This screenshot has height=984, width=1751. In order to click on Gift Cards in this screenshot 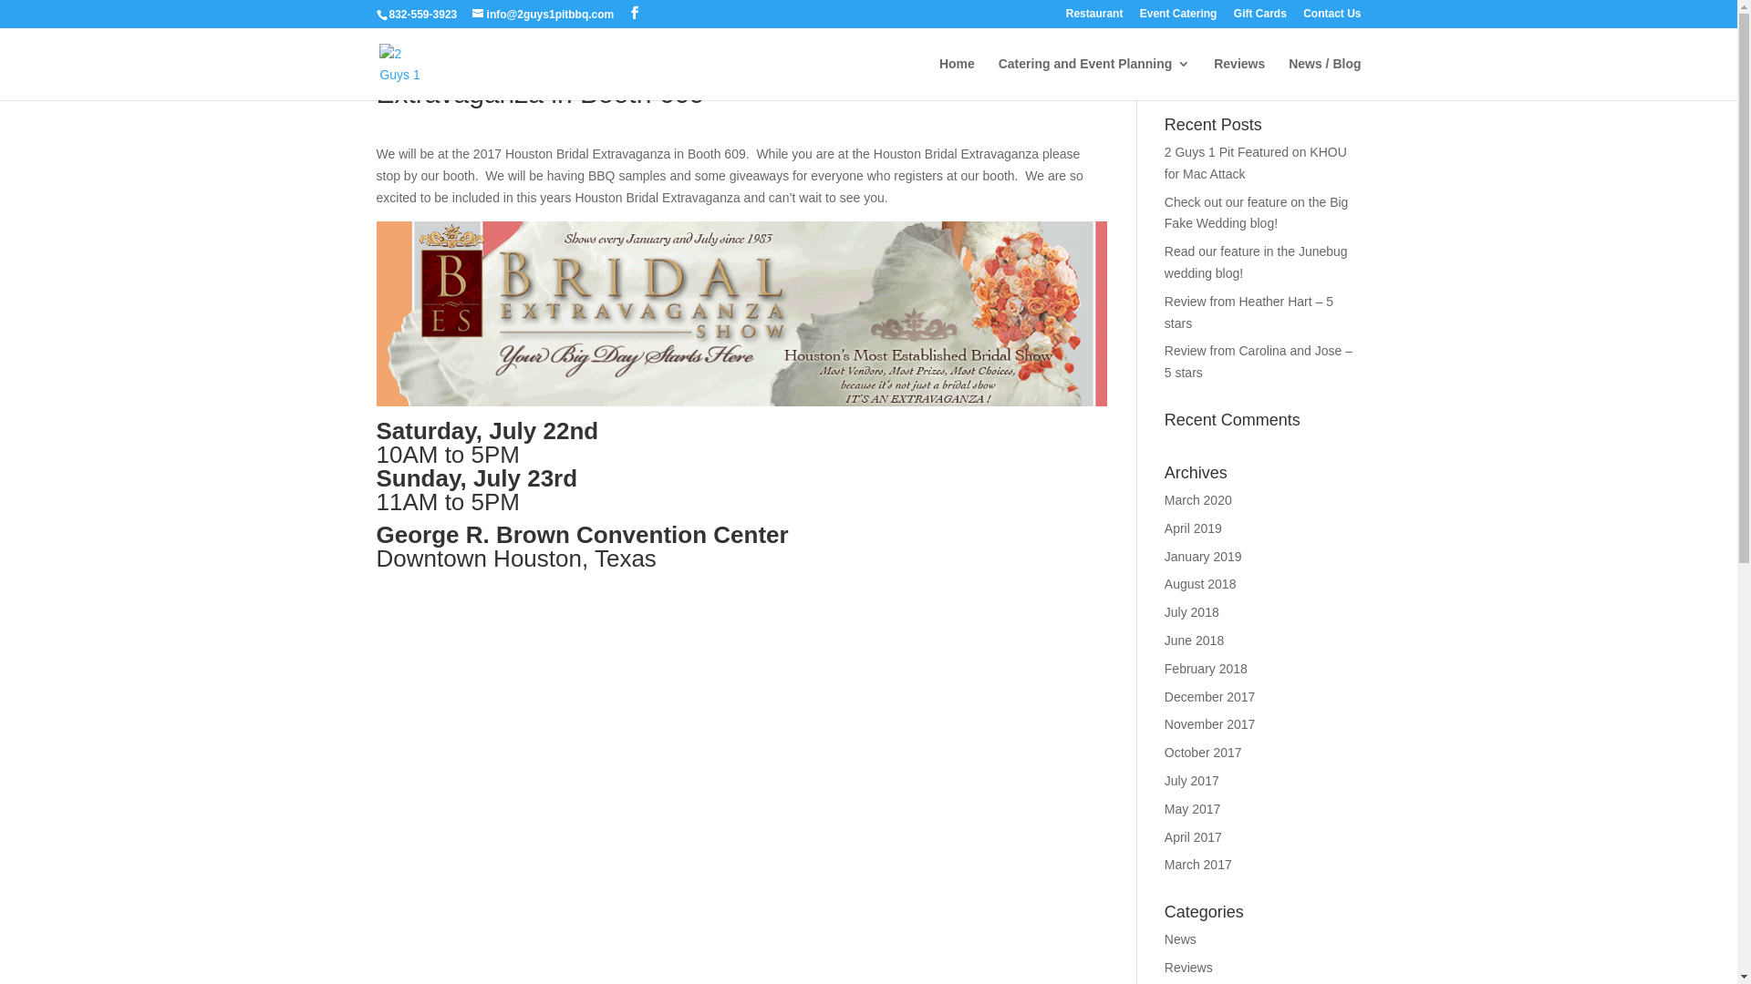, I will do `click(1260, 18)`.